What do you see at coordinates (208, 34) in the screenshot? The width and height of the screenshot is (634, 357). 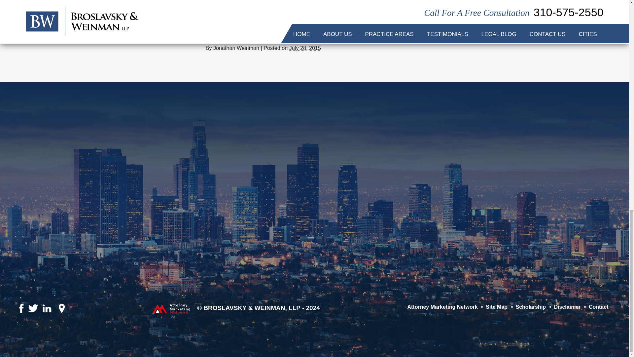 I see `Facebook` at bounding box center [208, 34].